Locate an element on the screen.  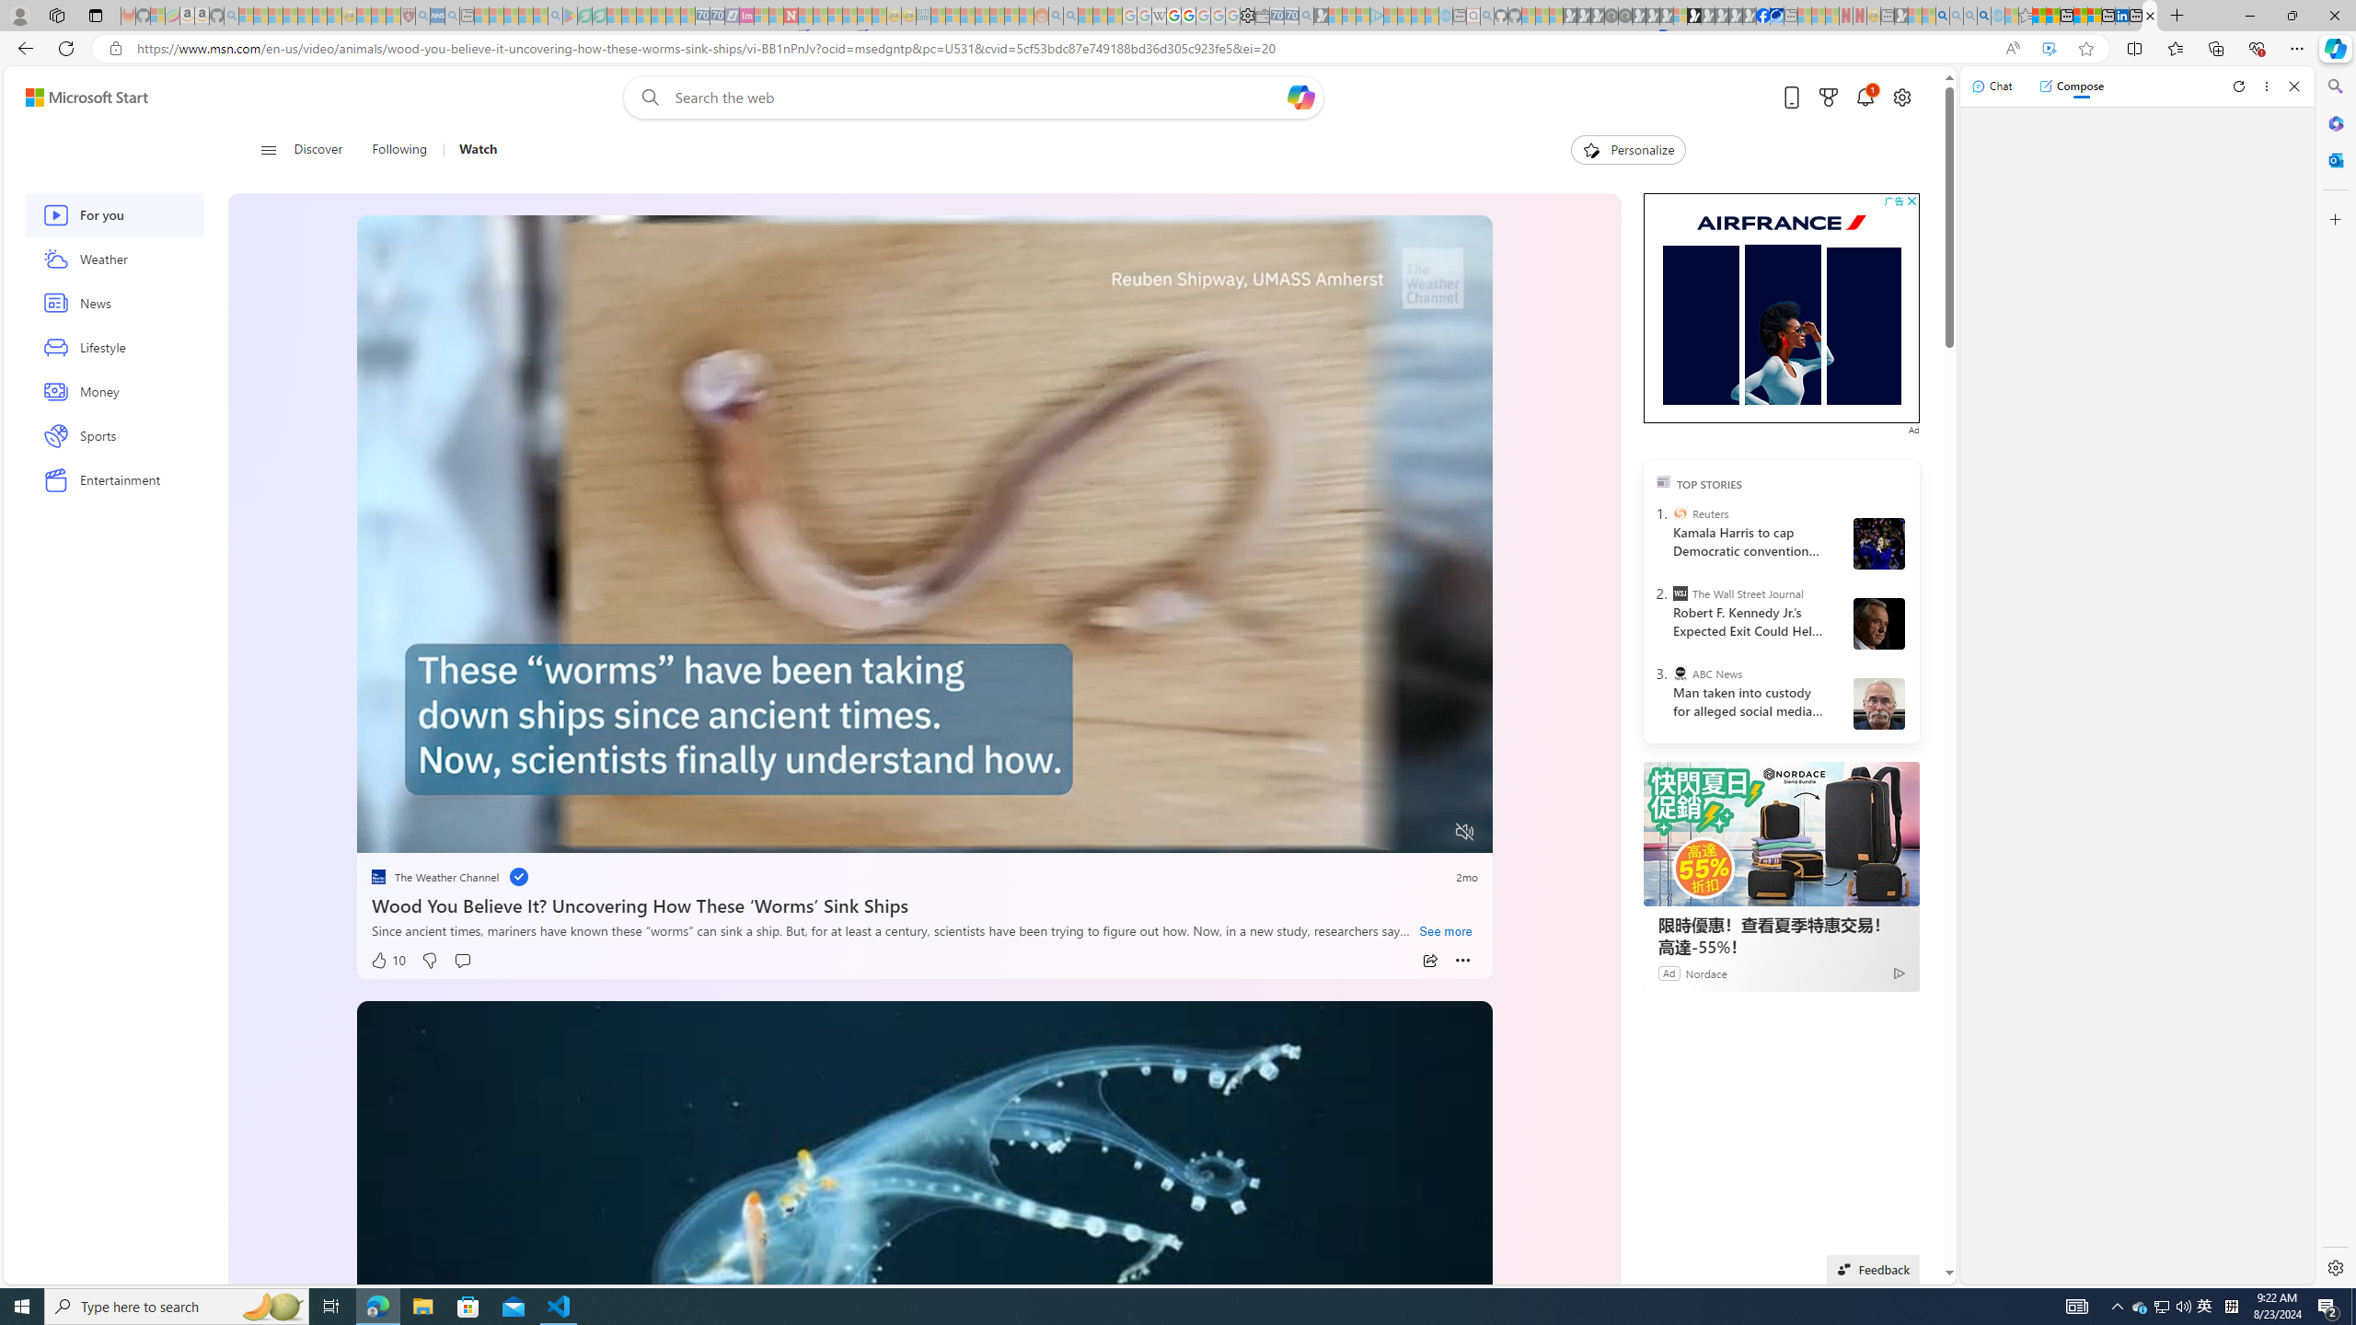
Latest Politics News & Archive | Newsweek.com - Sleeping is located at coordinates (790, 16).